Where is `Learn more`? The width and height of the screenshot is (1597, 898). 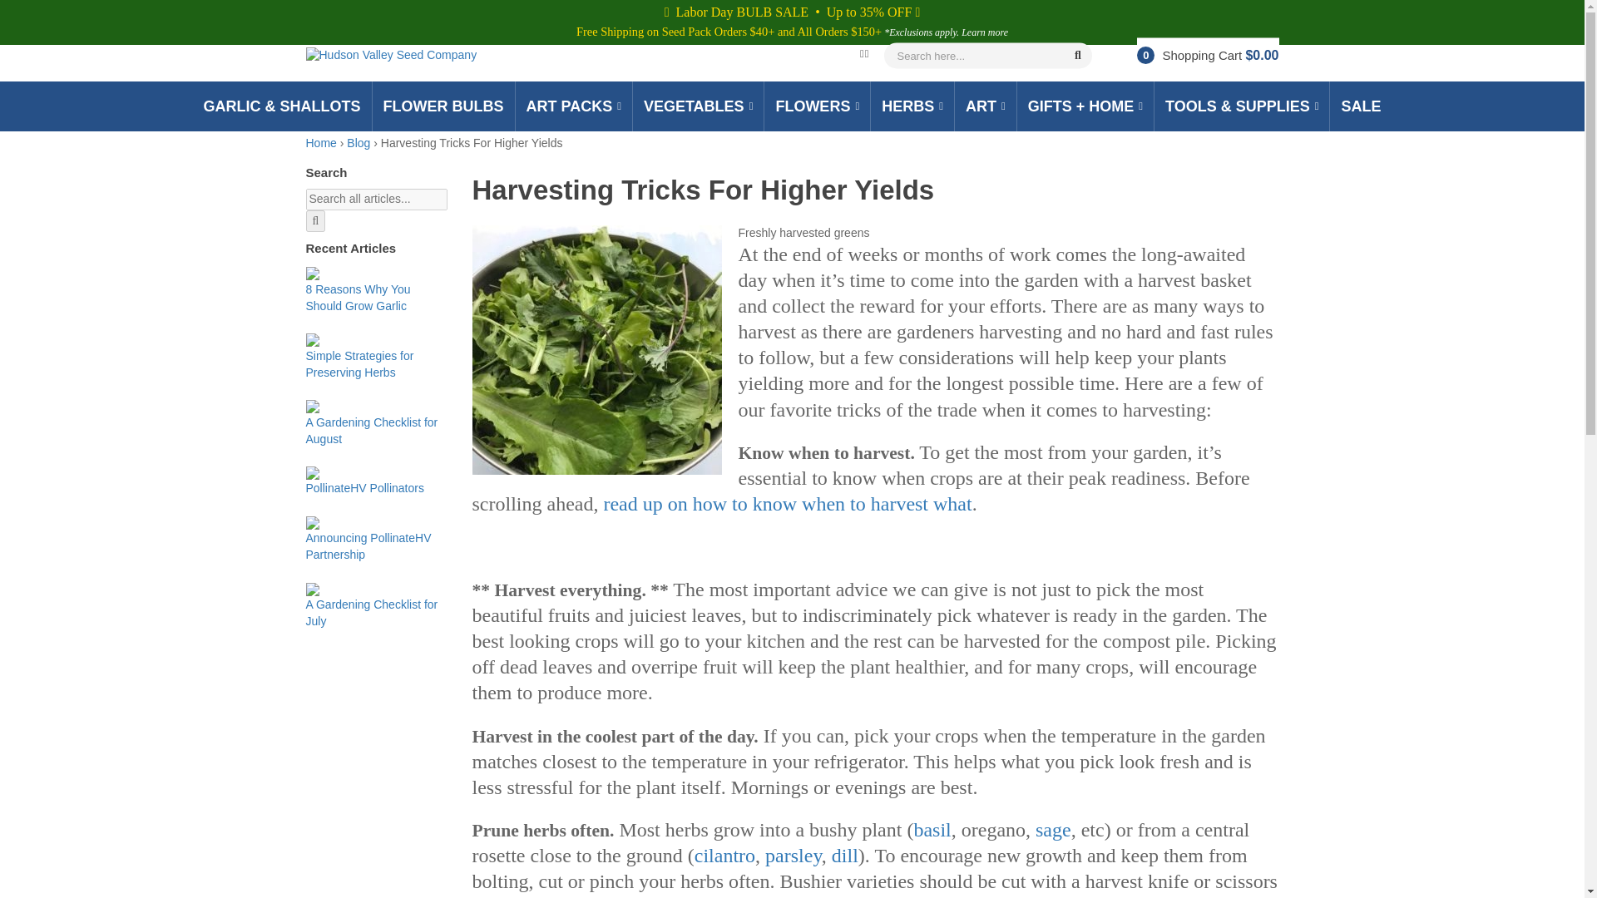
Learn more is located at coordinates (984, 32).